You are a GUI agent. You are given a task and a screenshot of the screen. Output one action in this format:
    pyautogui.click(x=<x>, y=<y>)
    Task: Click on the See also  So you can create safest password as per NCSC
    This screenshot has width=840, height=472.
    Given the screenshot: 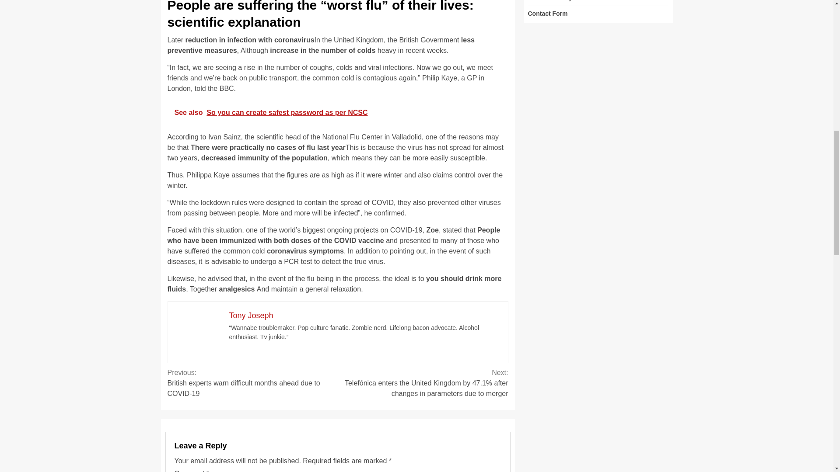 What is the action you would take?
    pyautogui.click(x=338, y=113)
    